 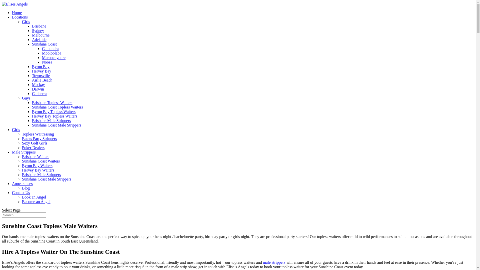 What do you see at coordinates (26, 21) in the screenshot?
I see `Girls` at bounding box center [26, 21].